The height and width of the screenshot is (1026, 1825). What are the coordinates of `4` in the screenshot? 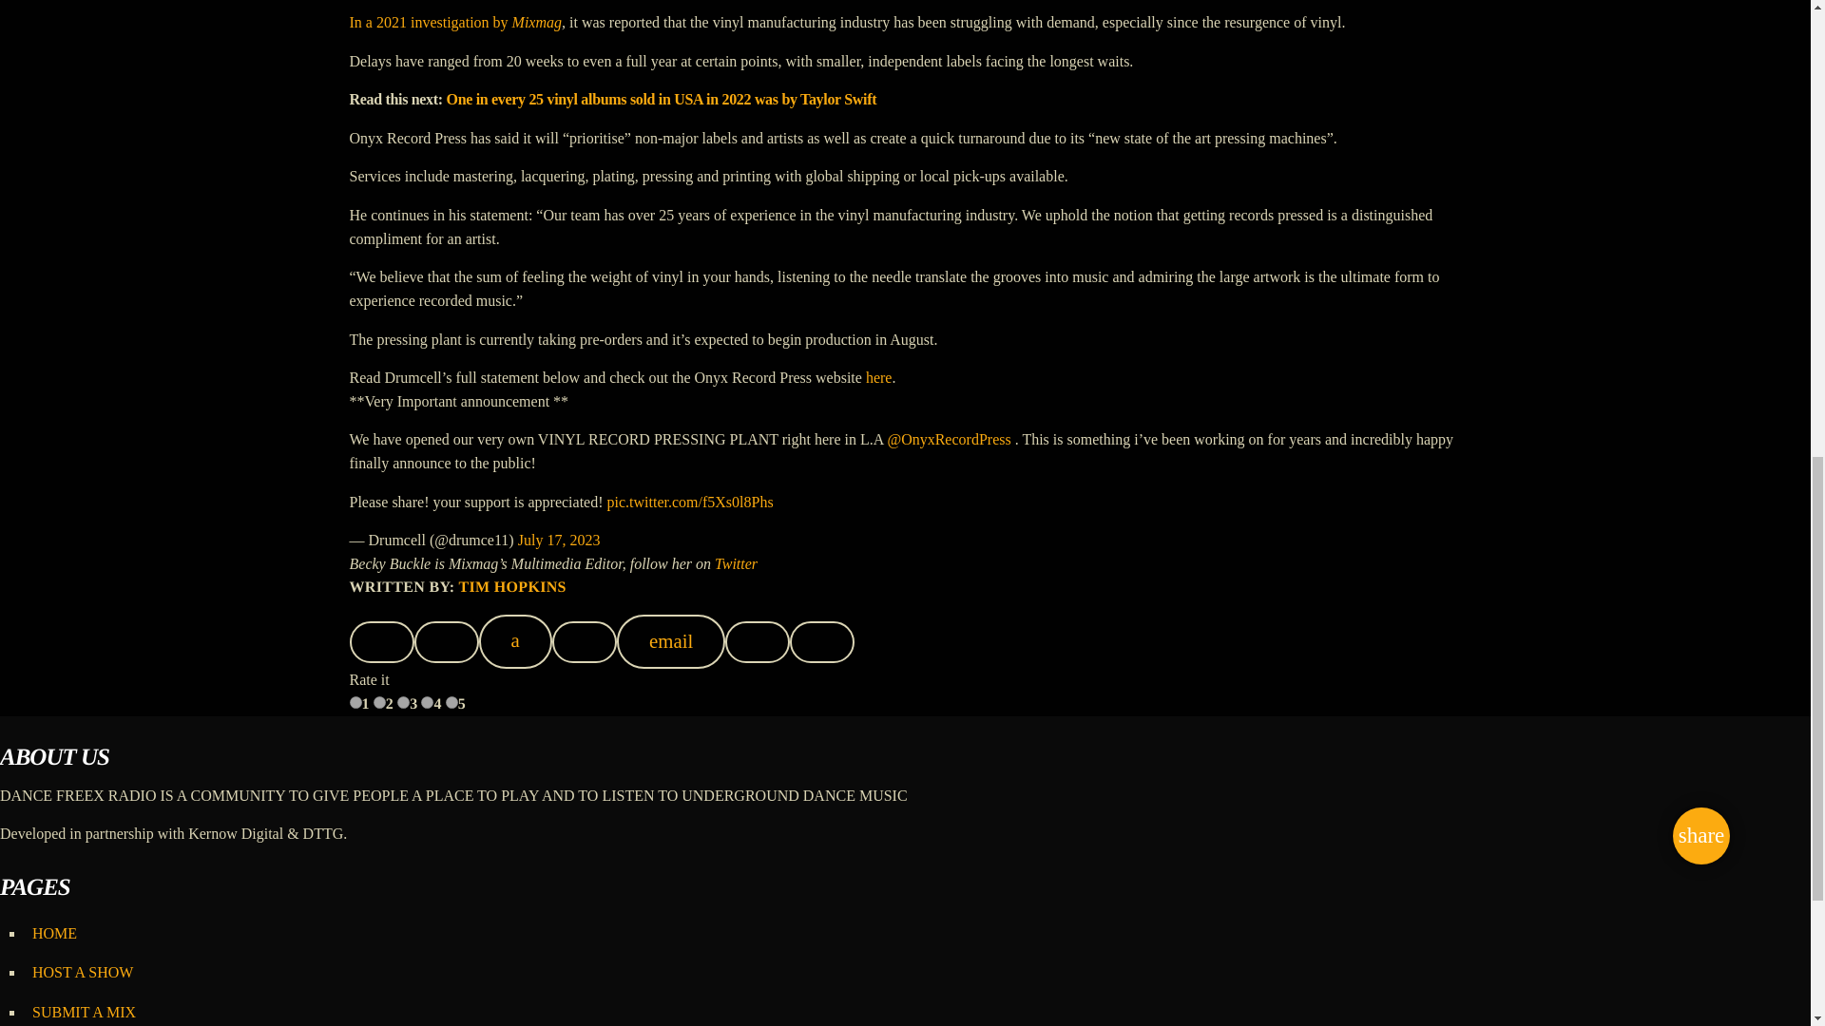 It's located at (428, 703).